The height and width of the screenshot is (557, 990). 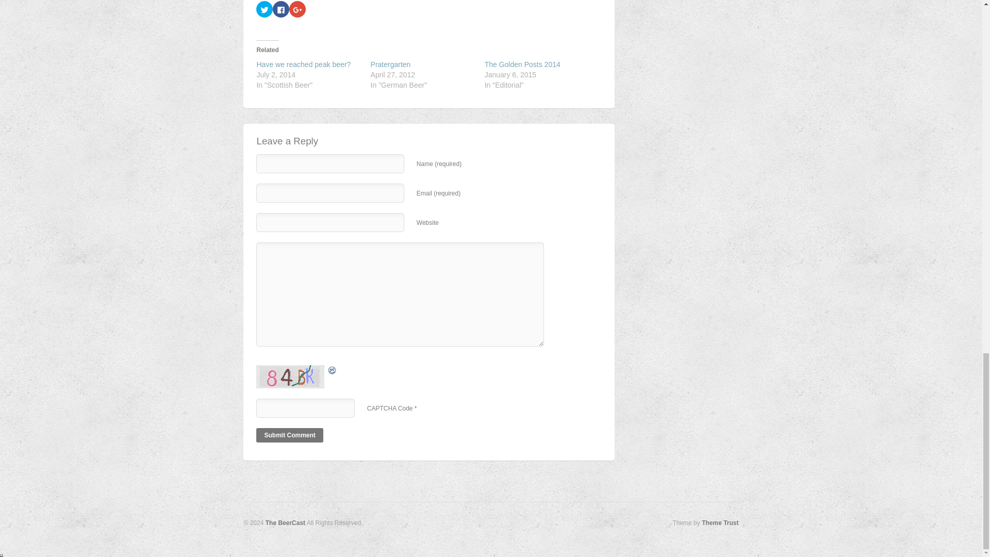 What do you see at coordinates (390, 64) in the screenshot?
I see `Pratergarten` at bounding box center [390, 64].